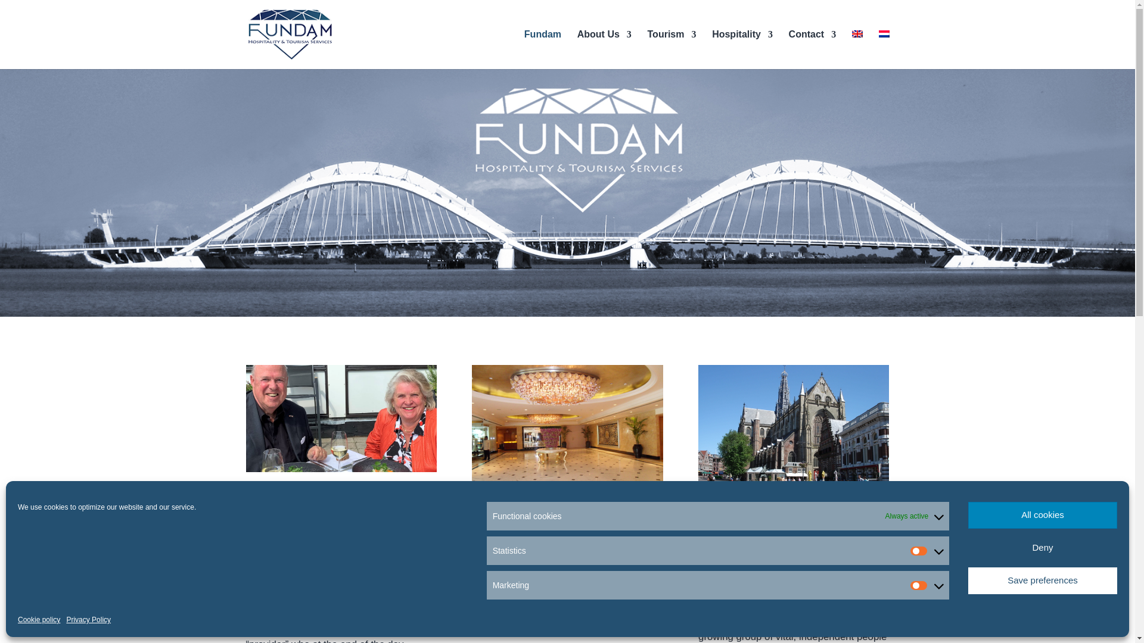  Describe the element at coordinates (1043, 548) in the screenshot. I see `Deny` at that location.